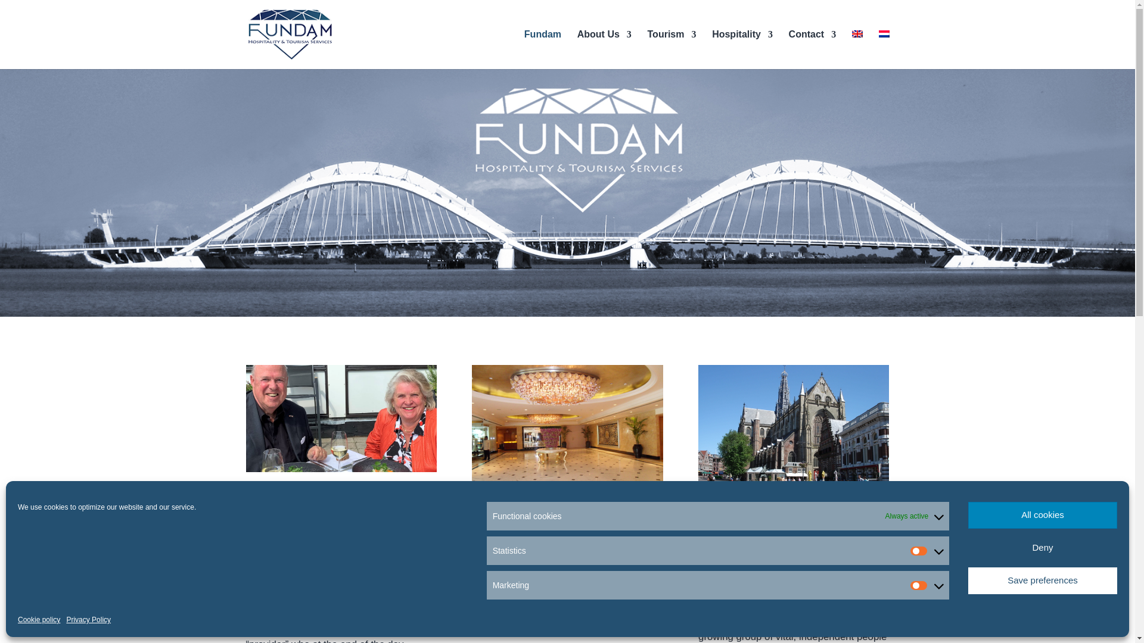  Describe the element at coordinates (1043, 548) in the screenshot. I see `Deny` at that location.